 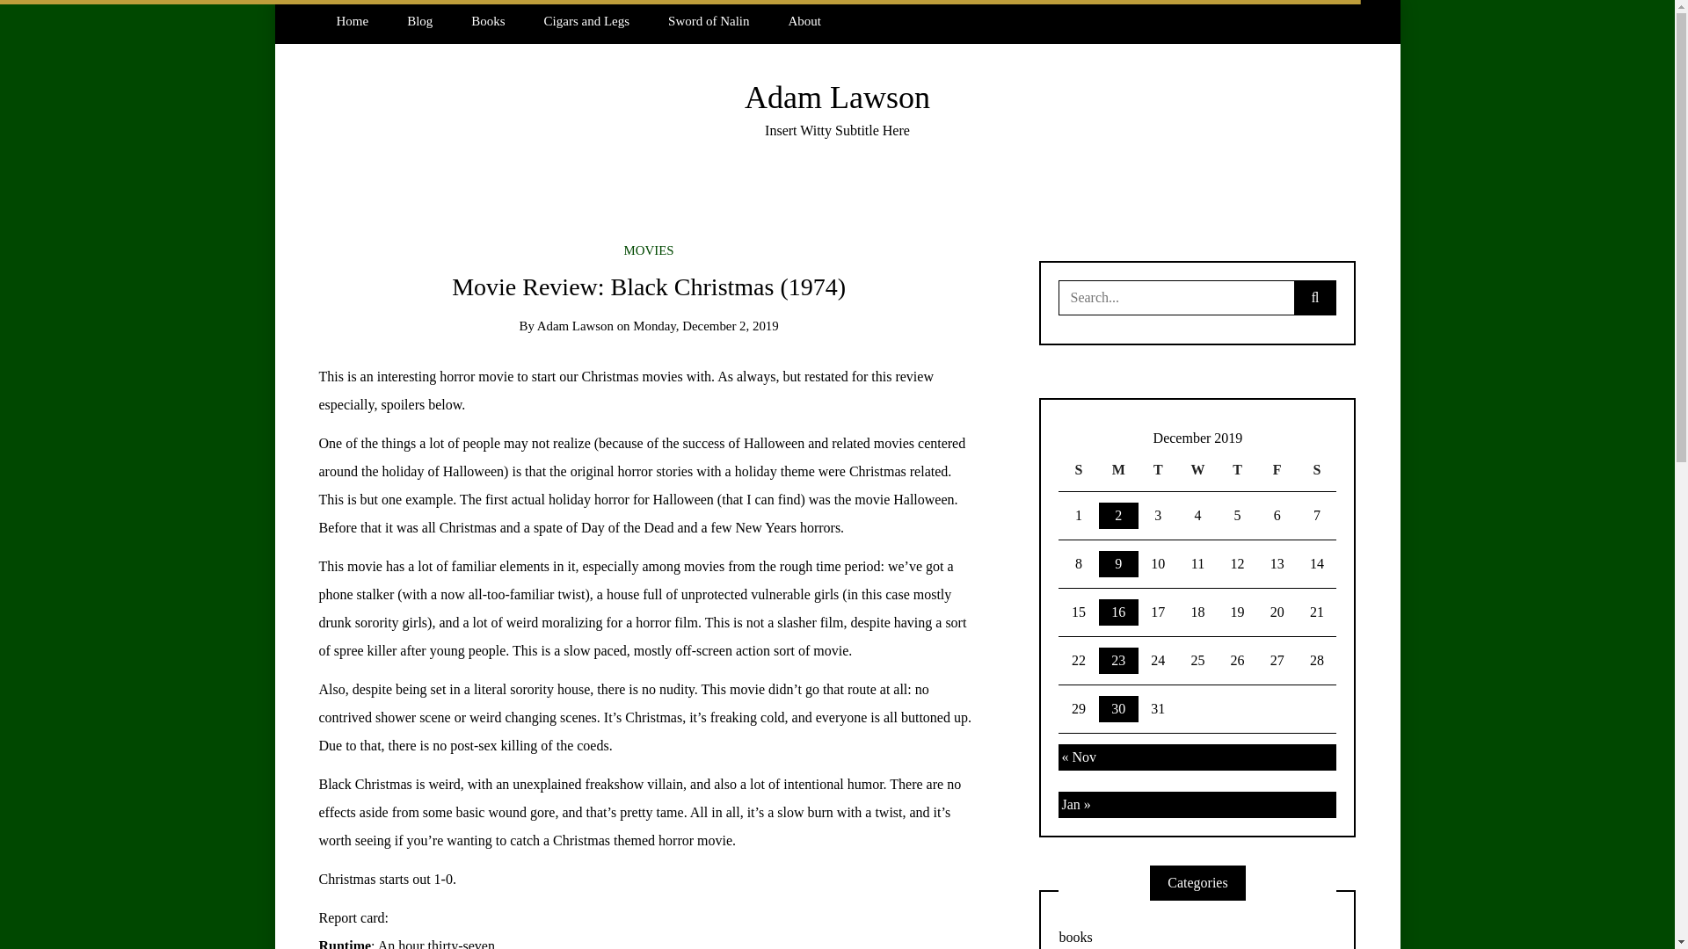 I want to click on Friday, so click(x=1277, y=470).